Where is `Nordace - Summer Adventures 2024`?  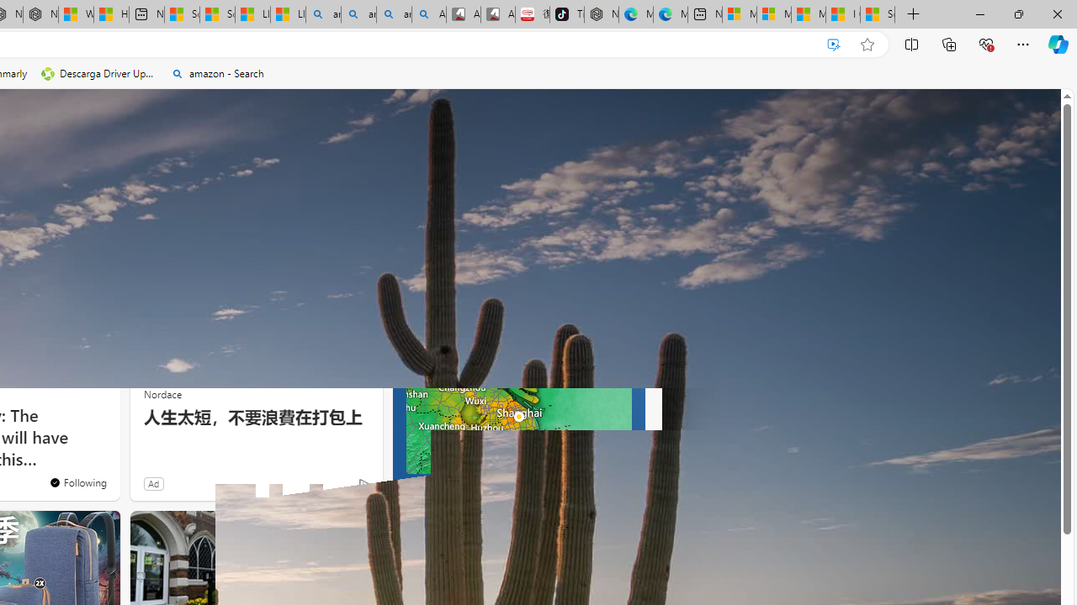
Nordace - Summer Adventures 2024 is located at coordinates (40, 15).